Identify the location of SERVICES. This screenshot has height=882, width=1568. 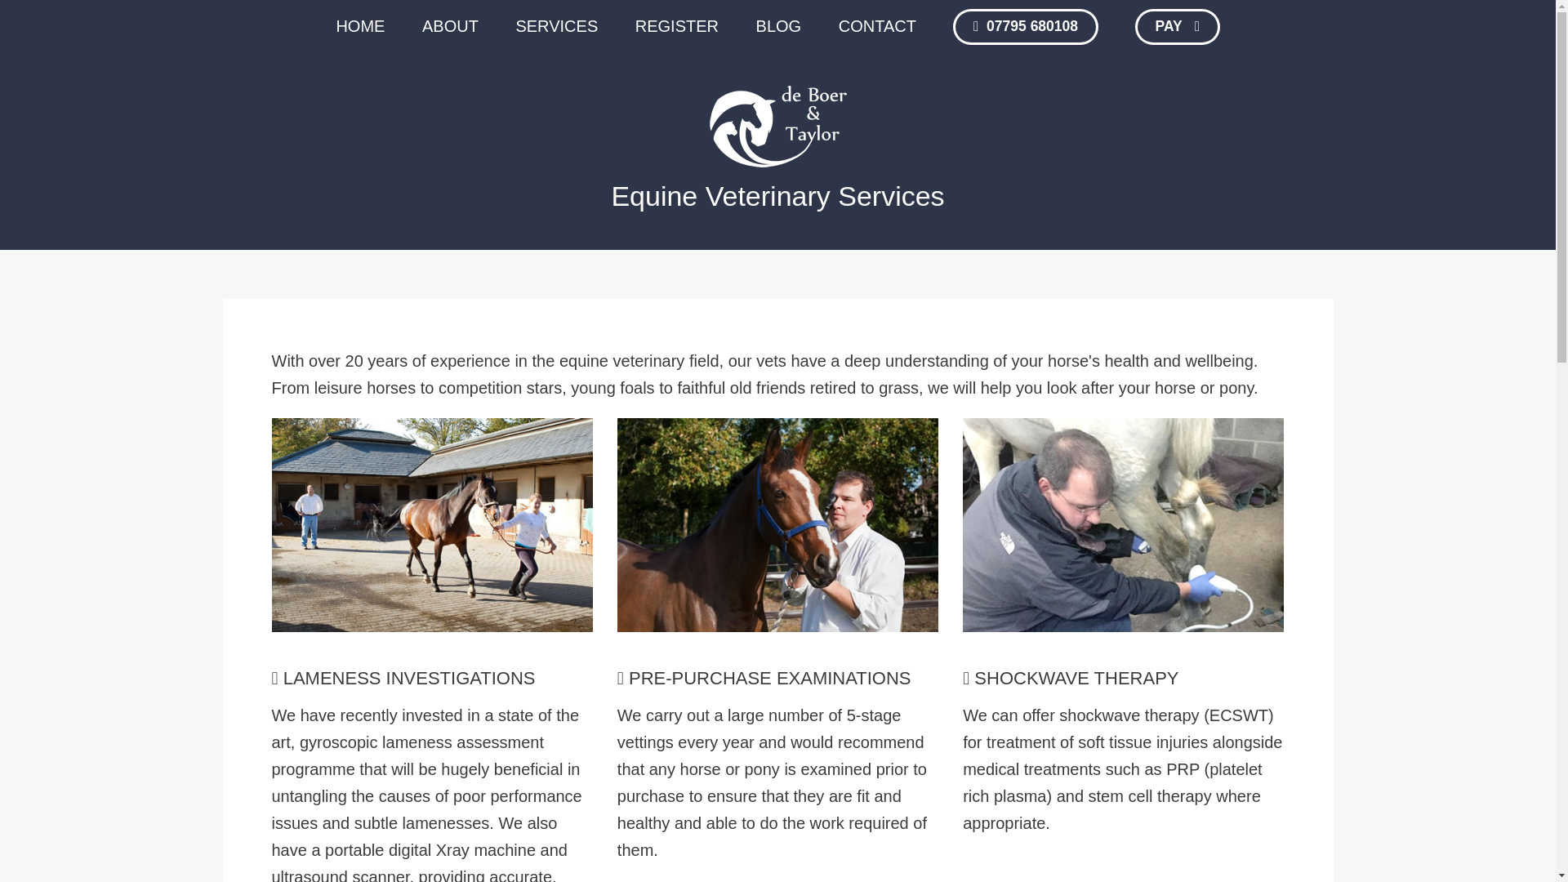
(556, 26).